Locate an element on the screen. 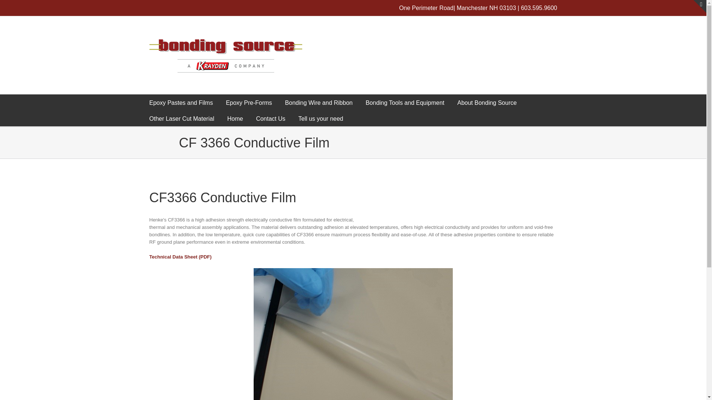  Home is located at coordinates (235, 119).